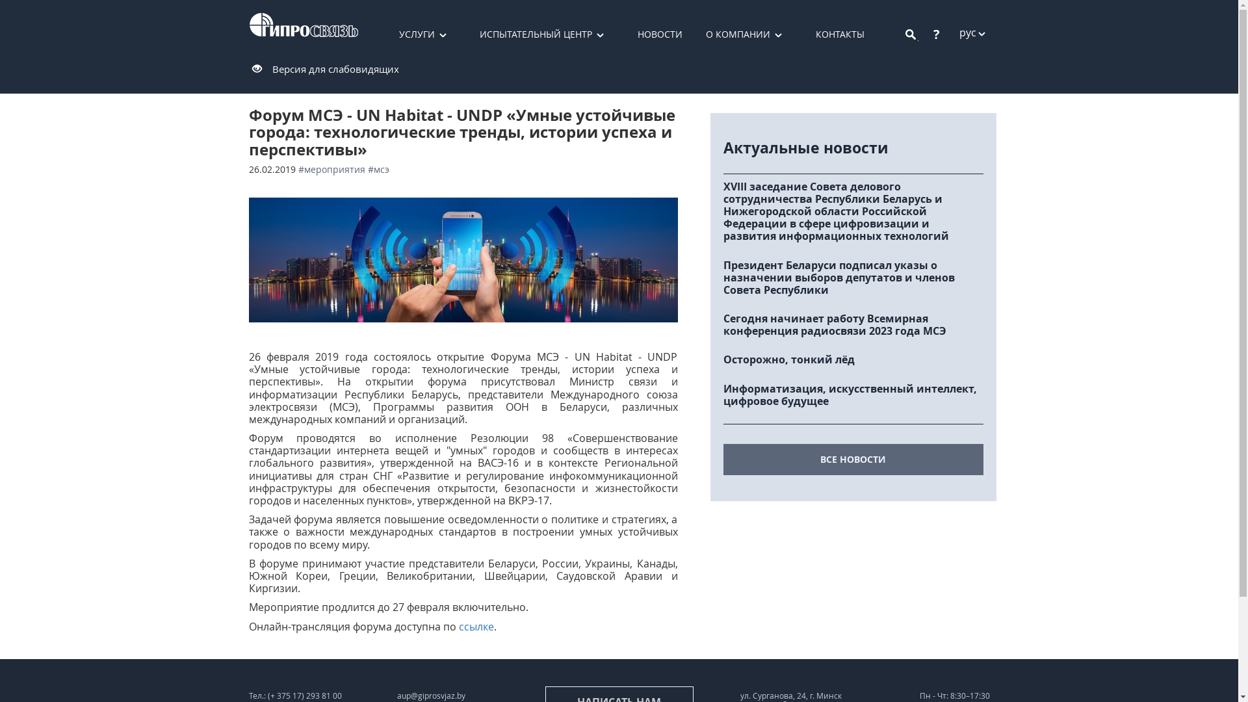 This screenshot has width=1248, height=702. Describe the element at coordinates (937, 34) in the screenshot. I see `?` at that location.